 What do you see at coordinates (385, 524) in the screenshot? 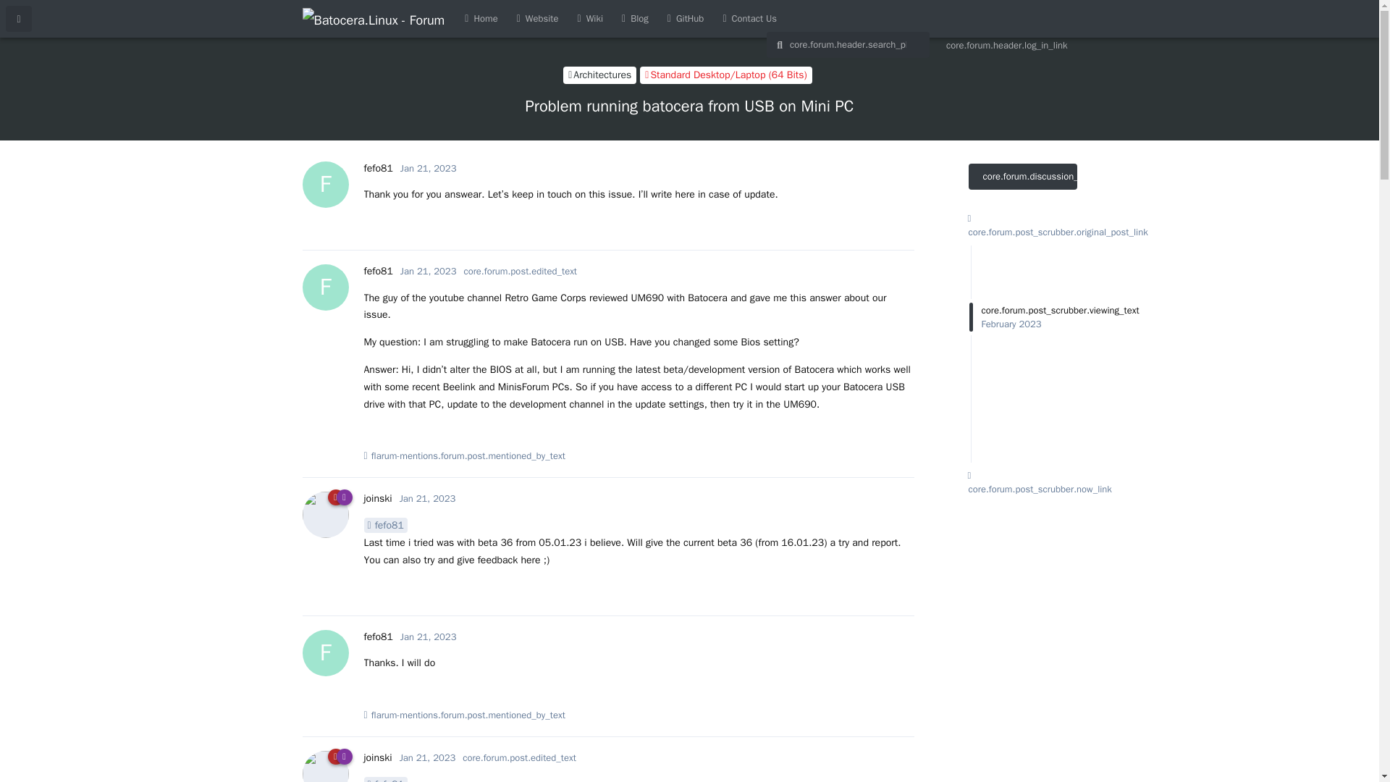
I see `Saturday, January 21, 2023 5:23 AM` at bounding box center [385, 524].